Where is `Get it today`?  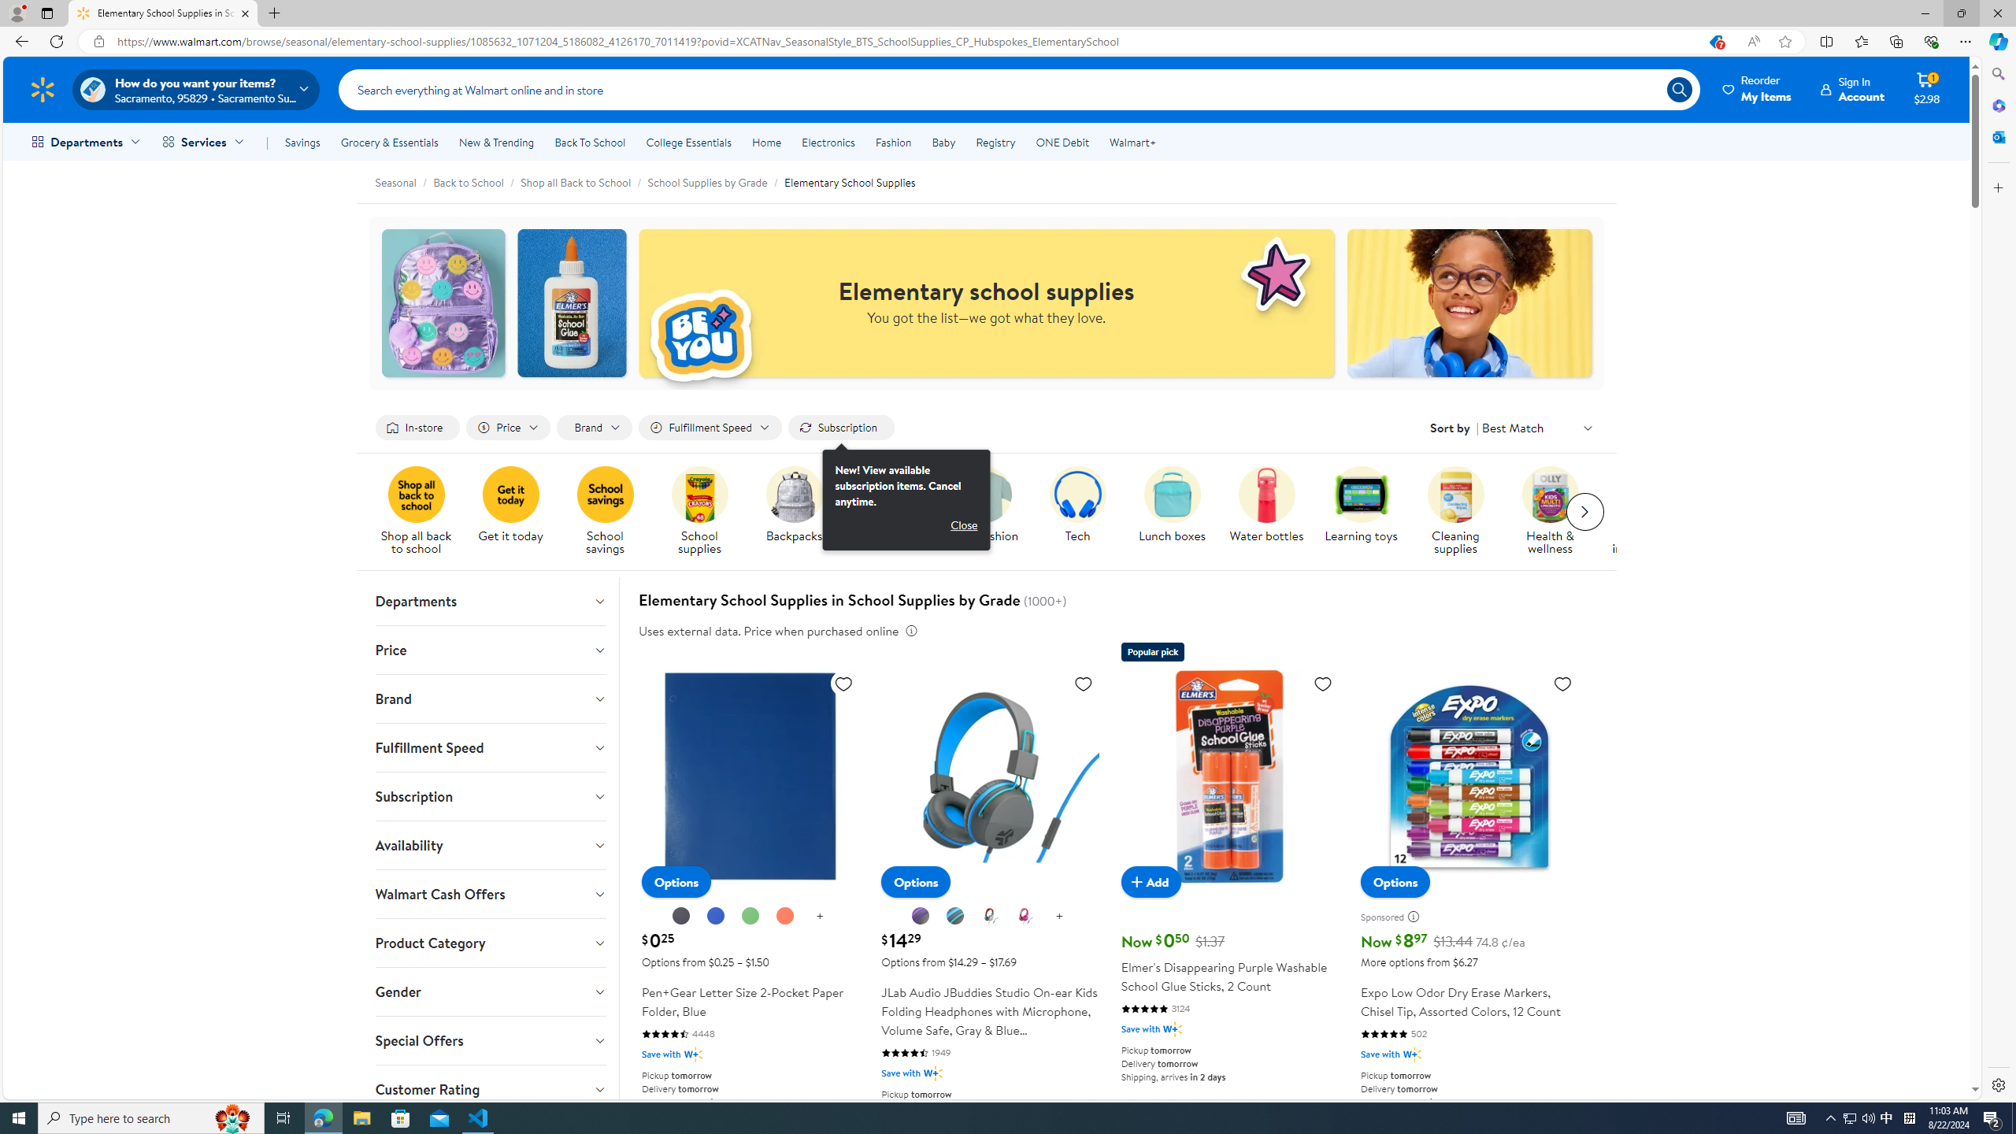 Get it today is located at coordinates (510, 495).